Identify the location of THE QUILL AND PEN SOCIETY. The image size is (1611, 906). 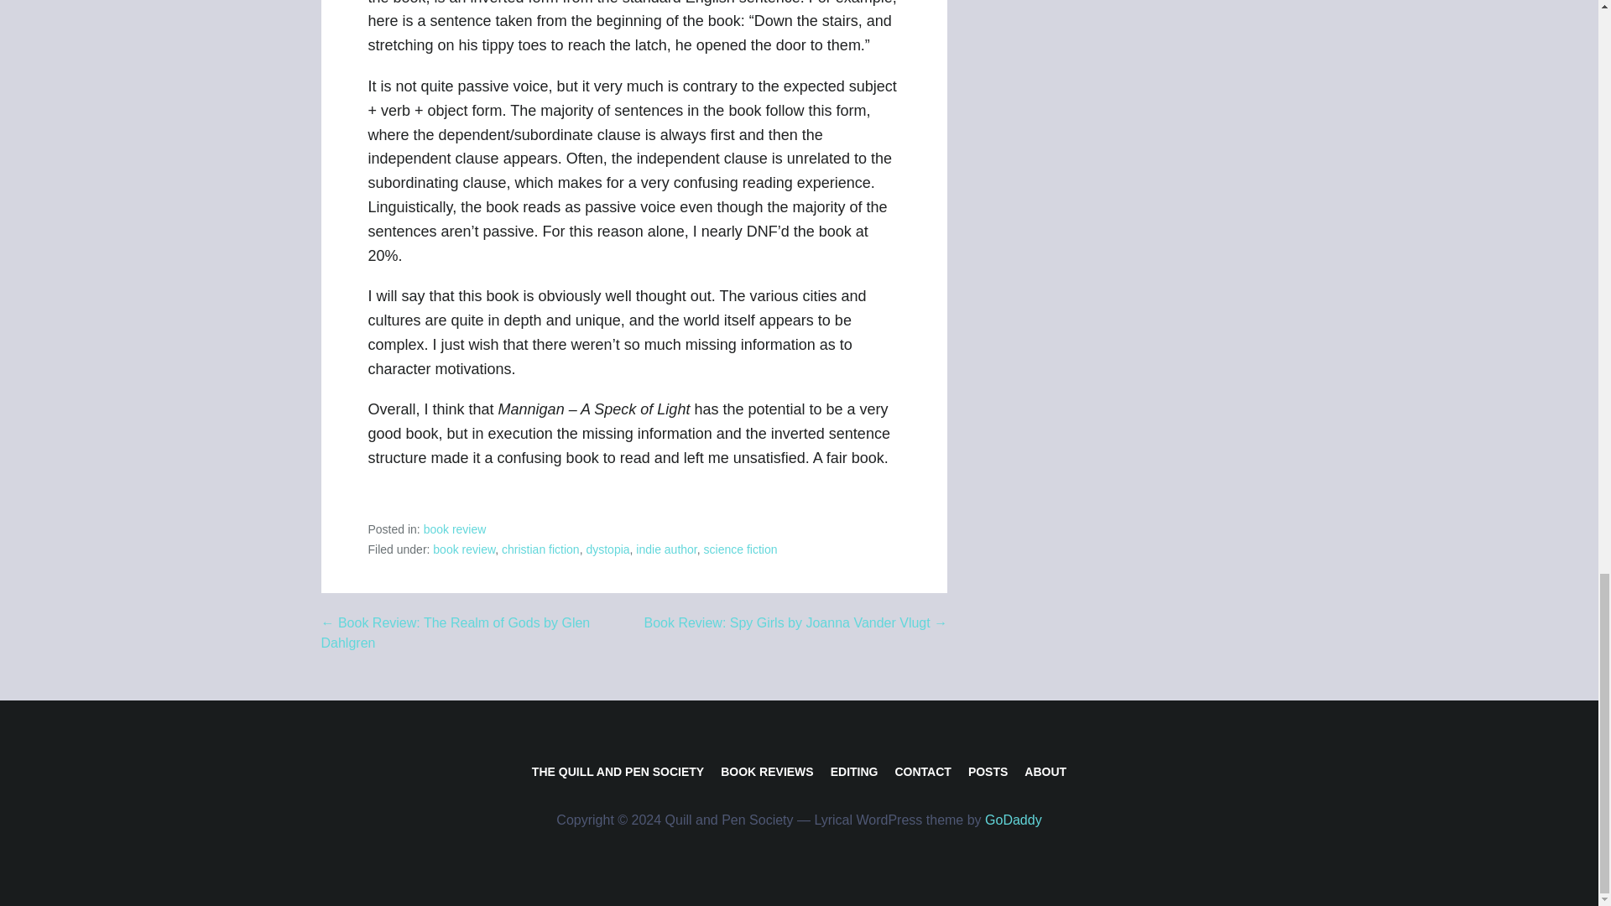
(618, 771).